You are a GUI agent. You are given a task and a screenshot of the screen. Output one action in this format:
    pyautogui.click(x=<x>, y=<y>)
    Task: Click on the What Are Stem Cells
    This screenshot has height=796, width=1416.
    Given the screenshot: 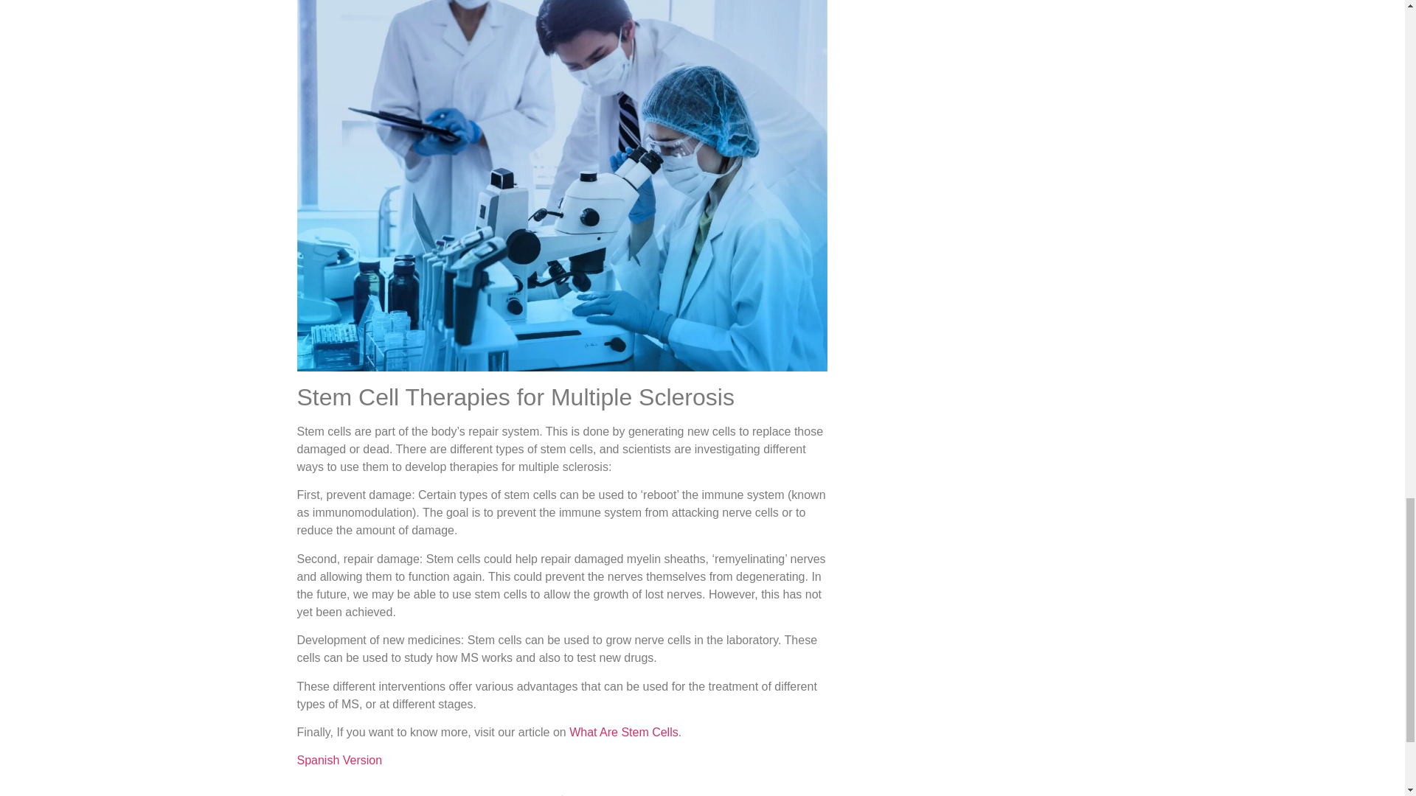 What is the action you would take?
    pyautogui.click(x=623, y=732)
    